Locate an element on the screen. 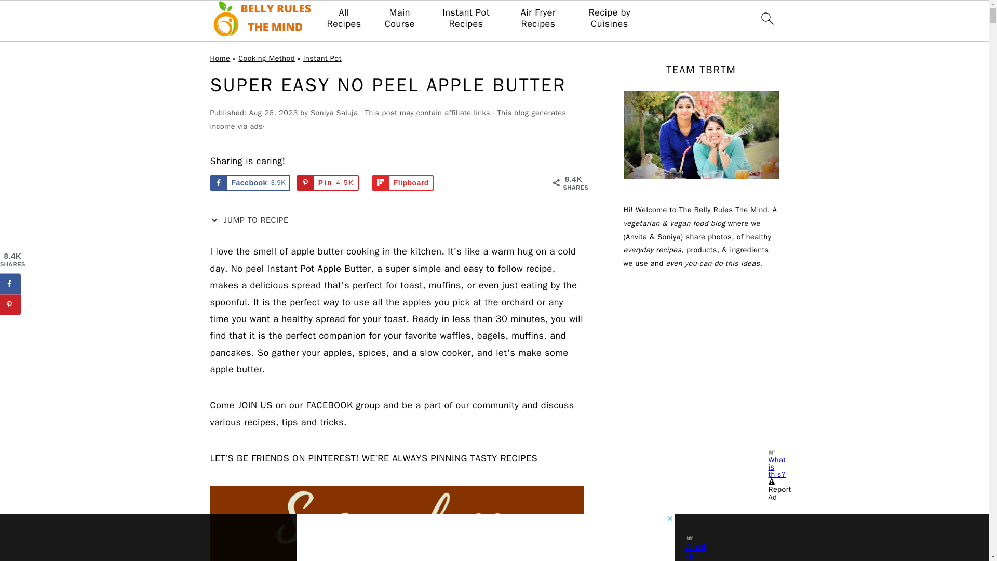 The image size is (997, 561). Save to Pinterest is located at coordinates (328, 183).